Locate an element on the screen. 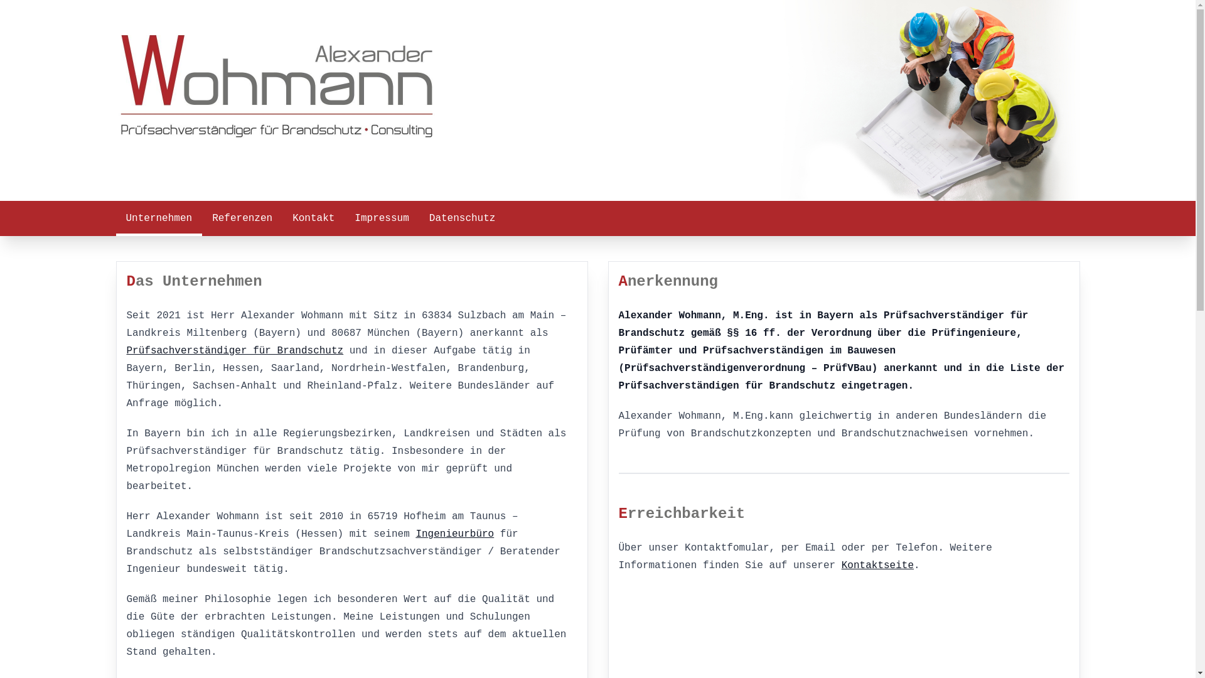 Image resolution: width=1205 pixels, height=678 pixels. Datenschutz is located at coordinates (463, 218).